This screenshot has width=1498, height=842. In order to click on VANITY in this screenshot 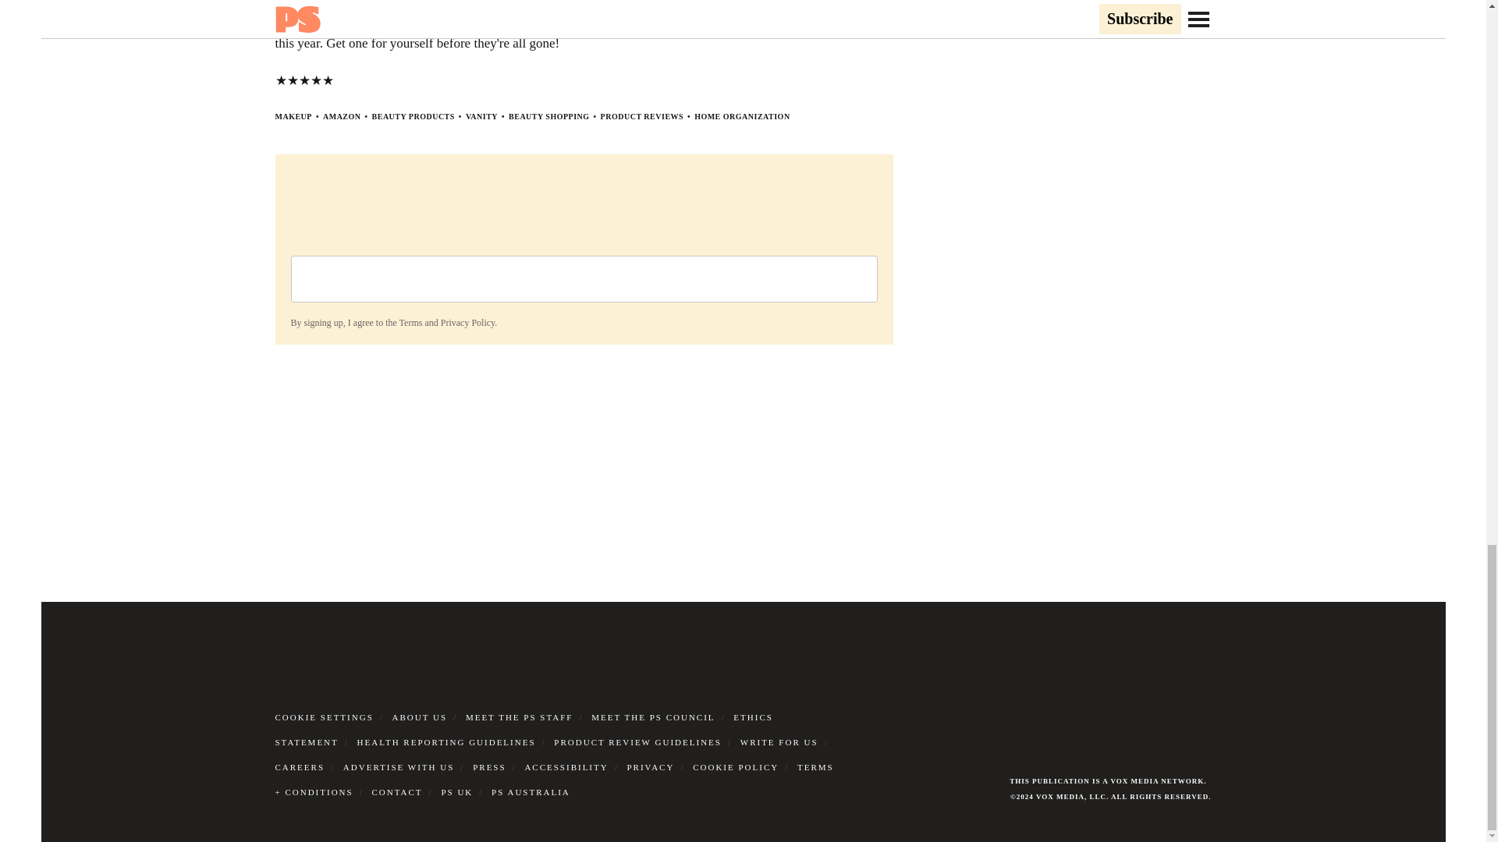, I will do `click(481, 116)`.